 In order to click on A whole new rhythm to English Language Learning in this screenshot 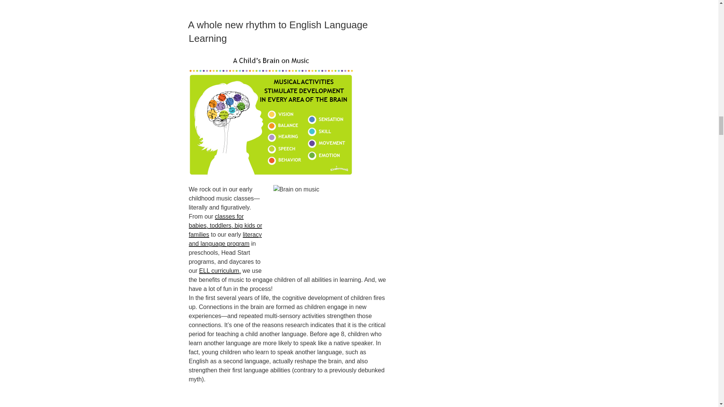, I will do `click(278, 31)`.